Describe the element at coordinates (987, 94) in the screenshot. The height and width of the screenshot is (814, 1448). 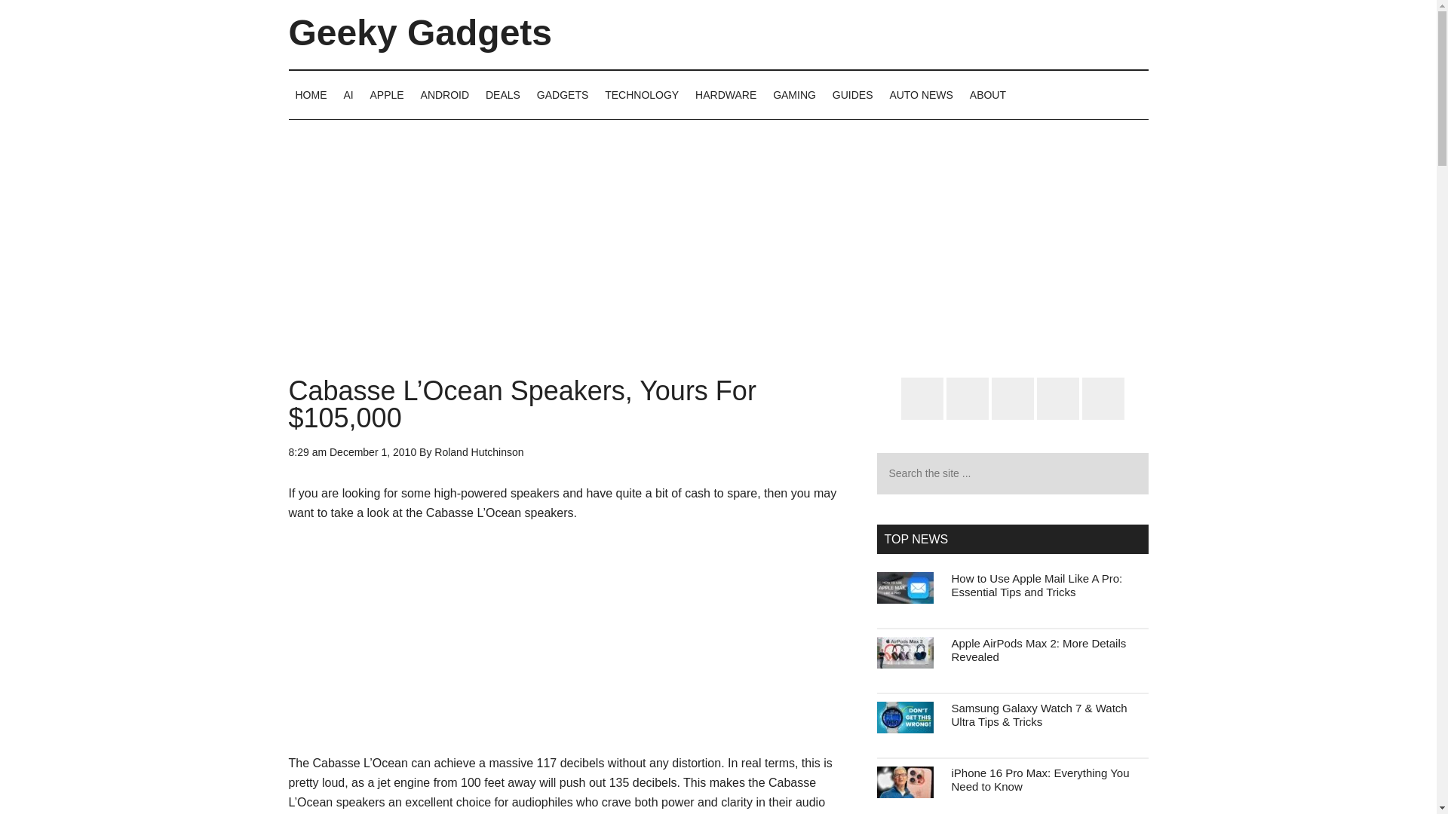
I see `ABOUT` at that location.